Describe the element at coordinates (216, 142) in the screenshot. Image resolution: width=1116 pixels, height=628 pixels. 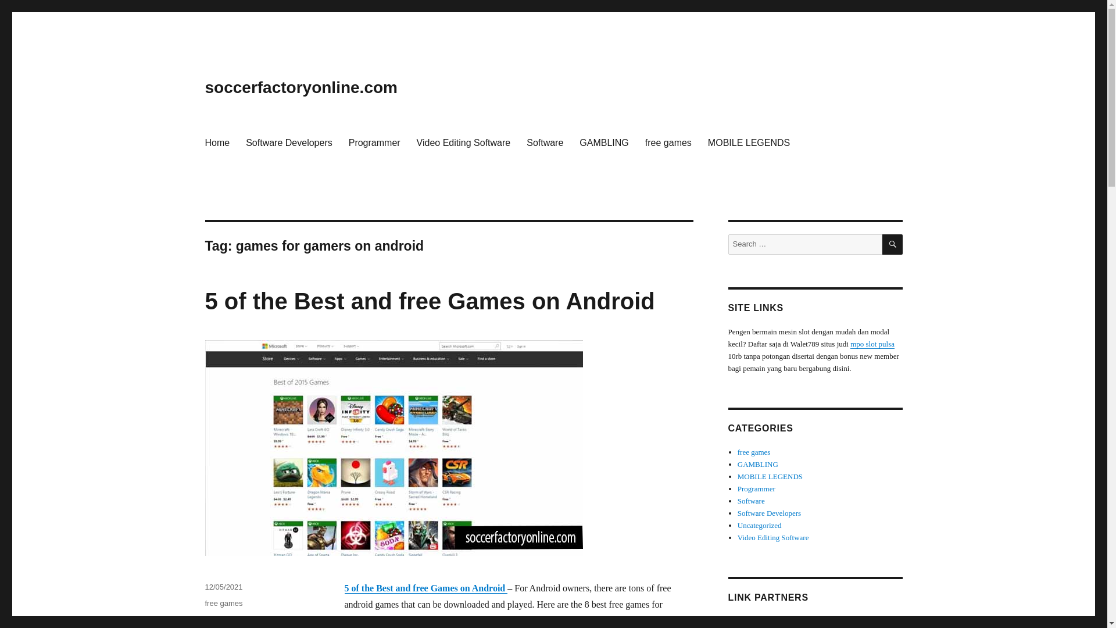
I see `Home` at that location.